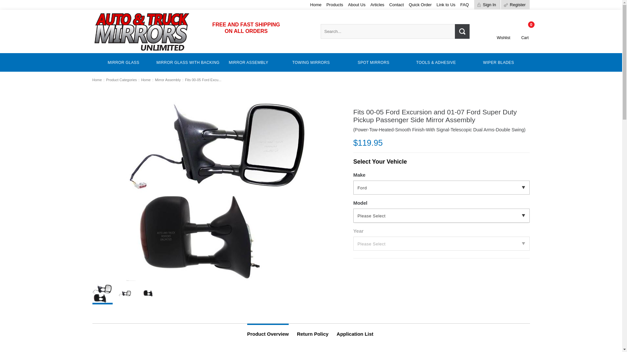 The height and width of the screenshot is (352, 627). I want to click on FAQ, so click(464, 5).